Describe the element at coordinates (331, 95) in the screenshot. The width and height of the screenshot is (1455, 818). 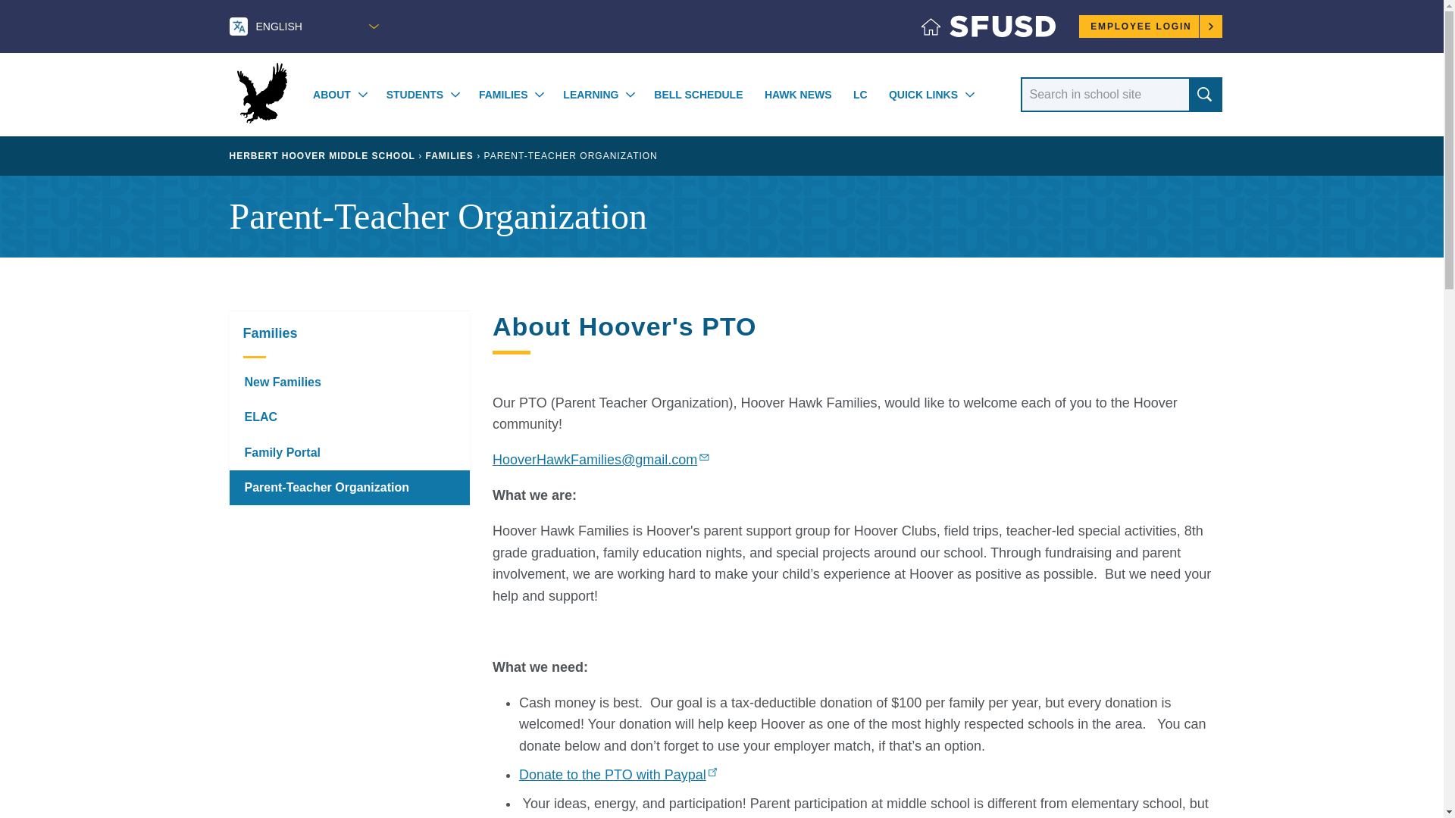
I see `ABOUT` at that location.